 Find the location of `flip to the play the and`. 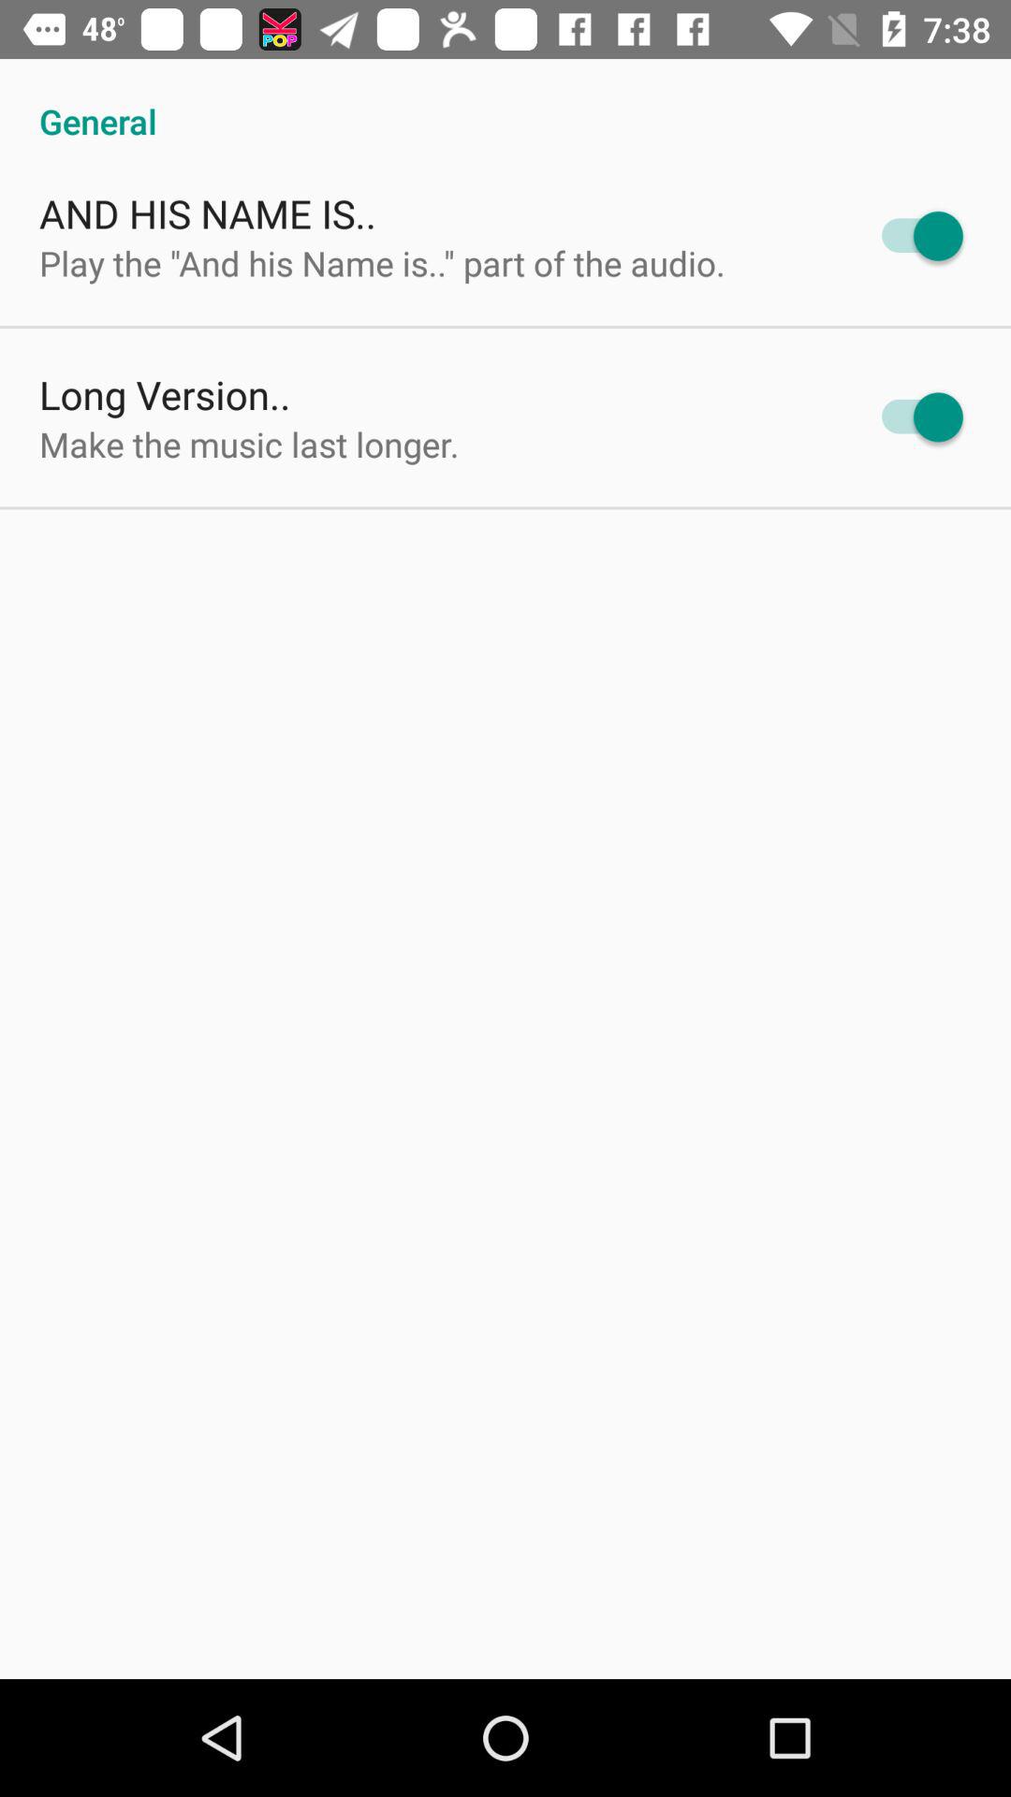

flip to the play the and is located at coordinates (382, 262).